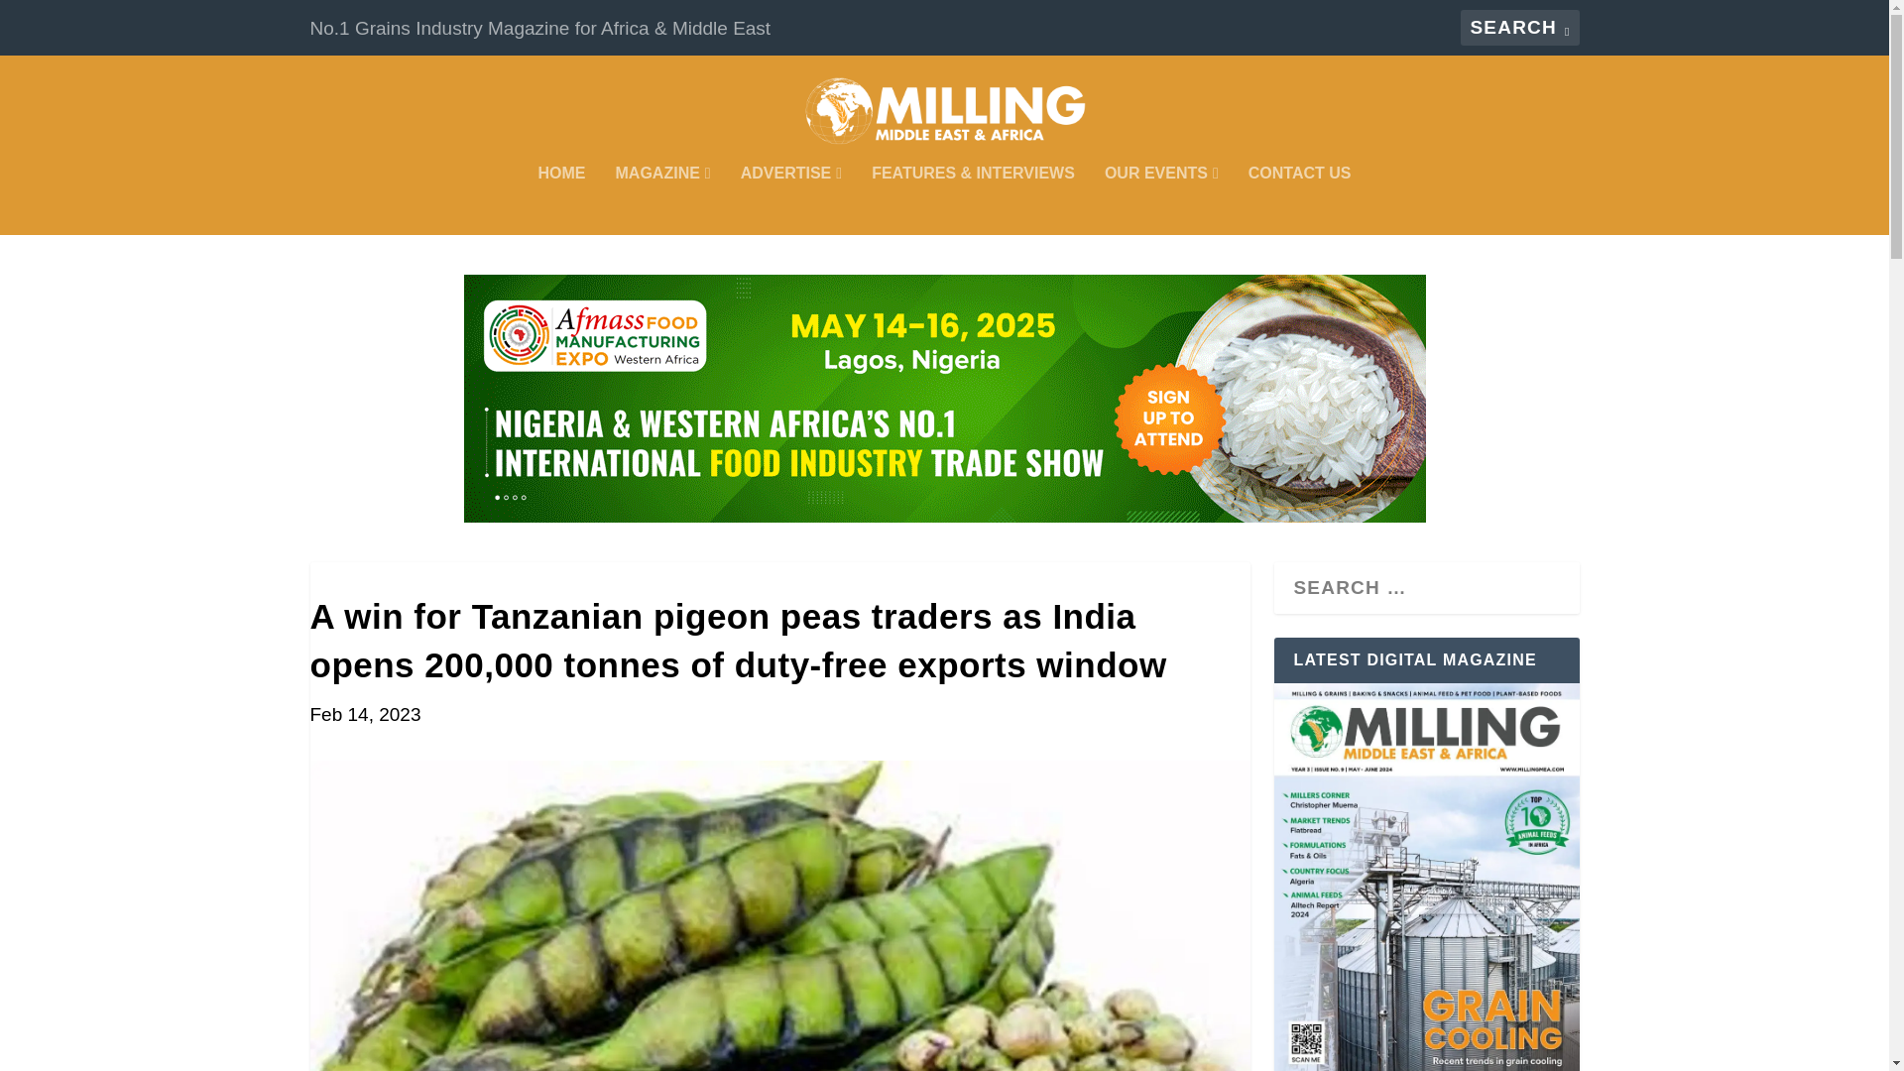  I want to click on MAGAZINE, so click(662, 200).